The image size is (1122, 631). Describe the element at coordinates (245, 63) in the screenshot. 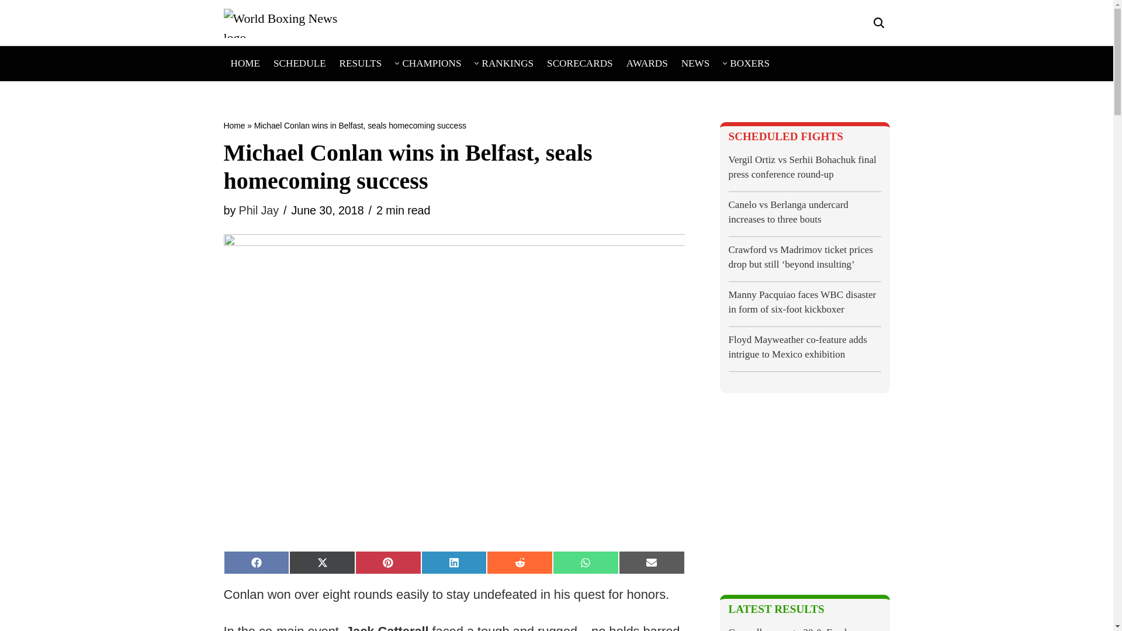

I see `HOME` at that location.